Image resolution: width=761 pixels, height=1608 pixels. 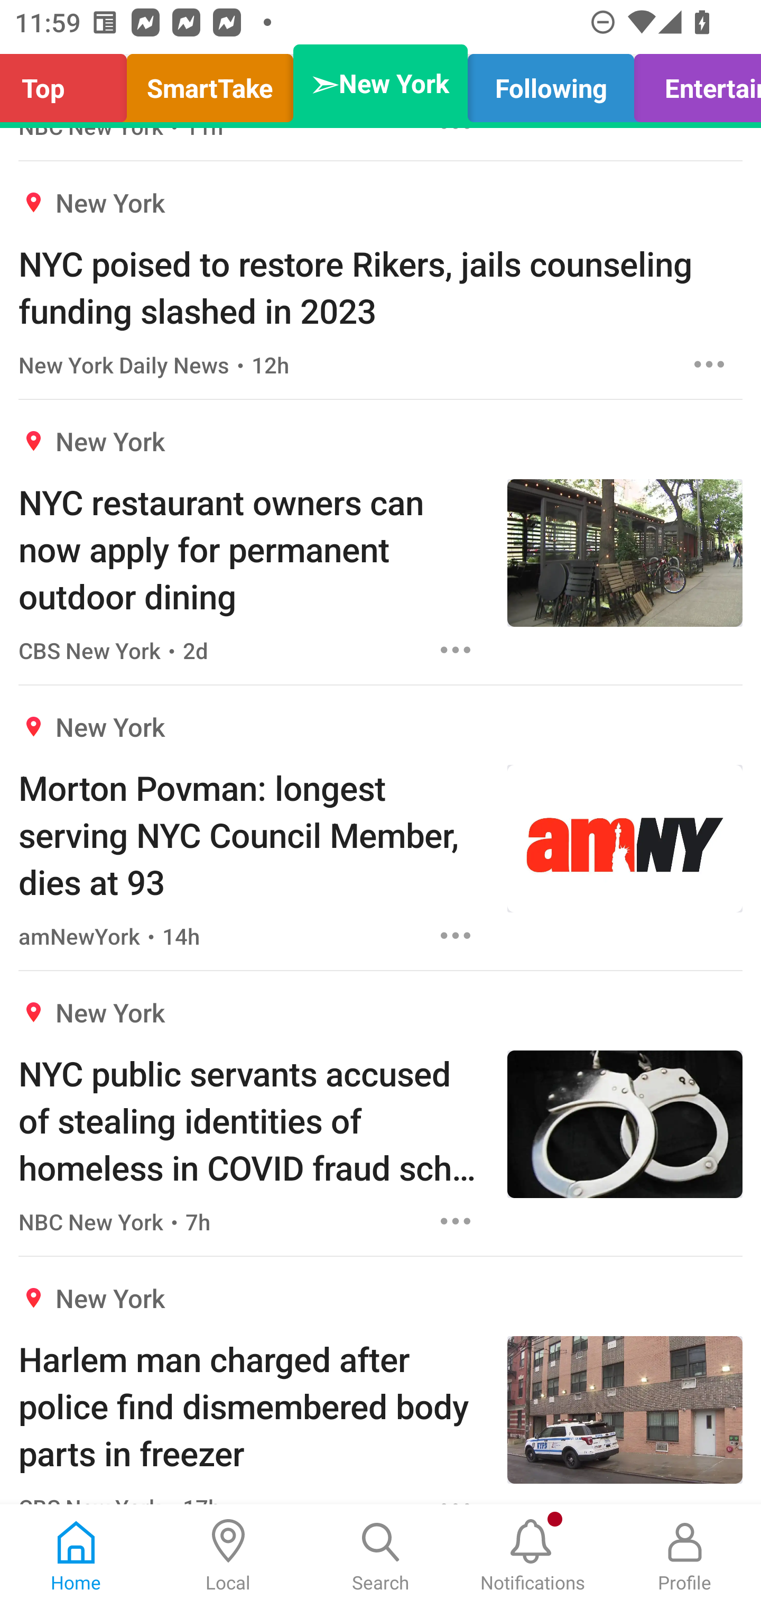 What do you see at coordinates (551, 84) in the screenshot?
I see `Following` at bounding box center [551, 84].